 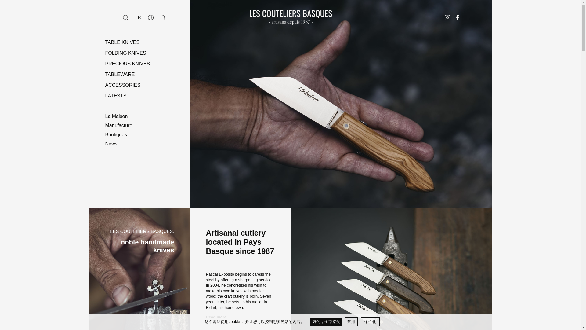 I want to click on Boutiques, so click(x=145, y=134).